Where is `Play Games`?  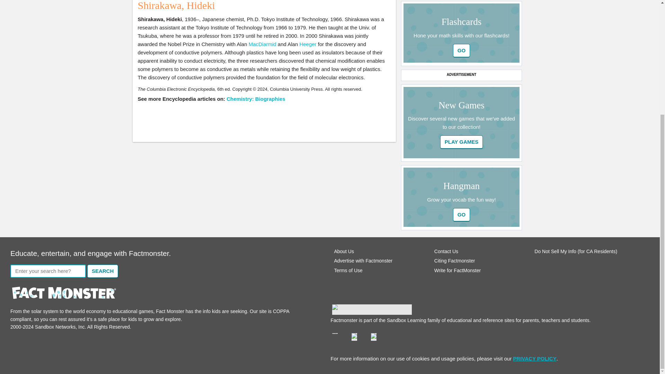
Play Games is located at coordinates (462, 142).